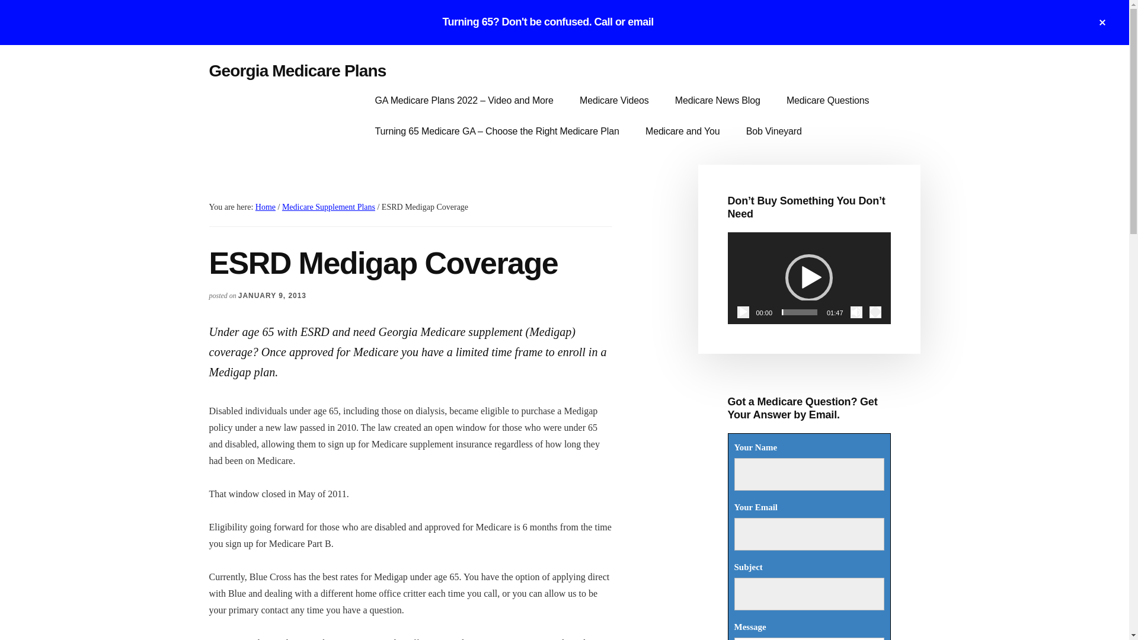  I want to click on Mute, so click(856, 312).